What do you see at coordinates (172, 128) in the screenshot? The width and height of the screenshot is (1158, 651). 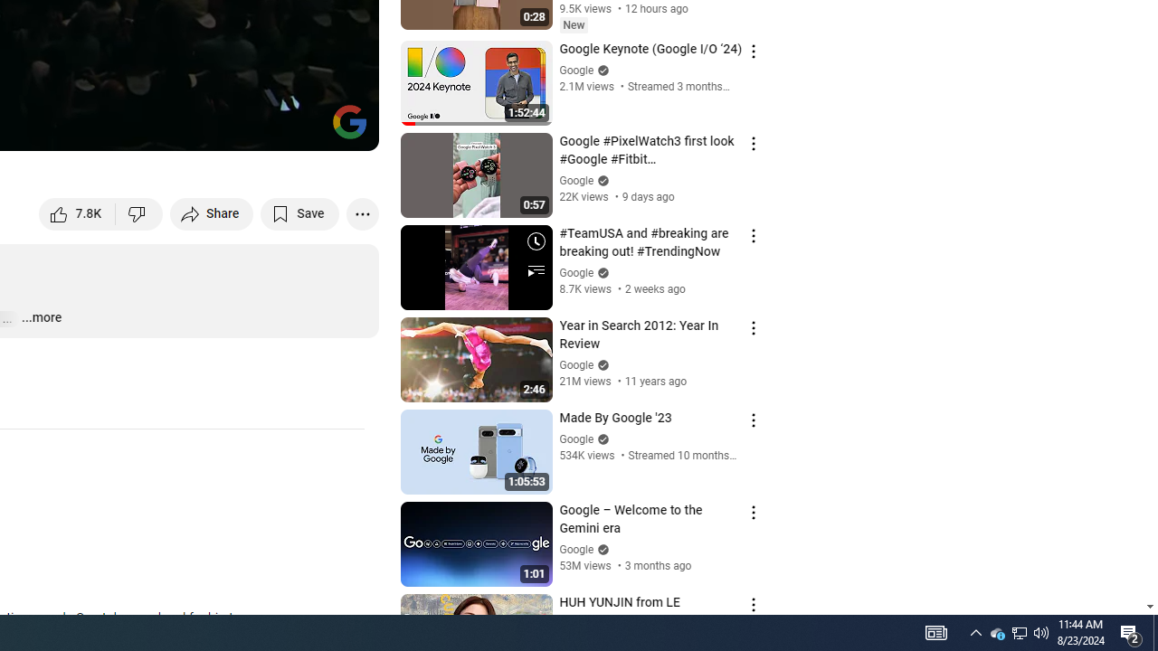 I see `Subtitles/closed captions unavailable` at bounding box center [172, 128].